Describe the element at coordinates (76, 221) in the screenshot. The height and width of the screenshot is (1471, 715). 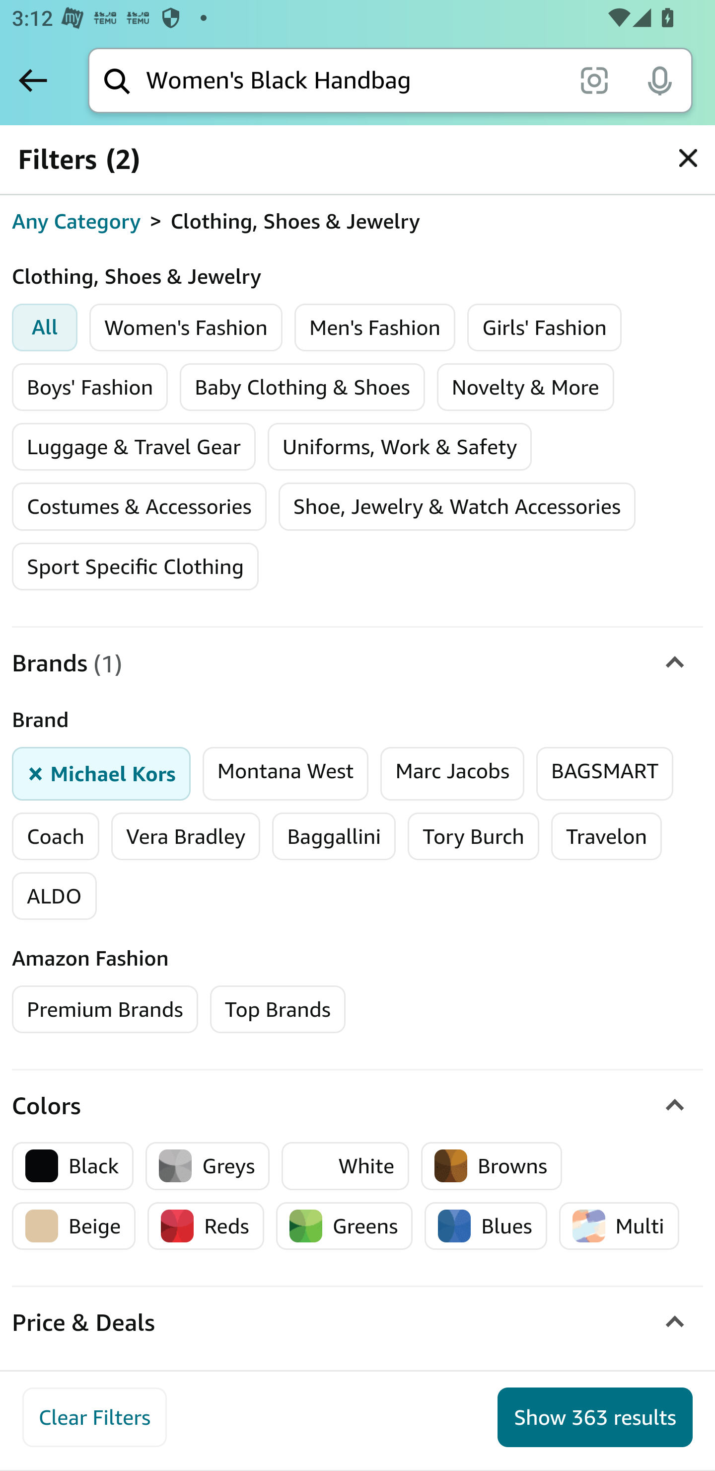
I see `Any Category` at that location.